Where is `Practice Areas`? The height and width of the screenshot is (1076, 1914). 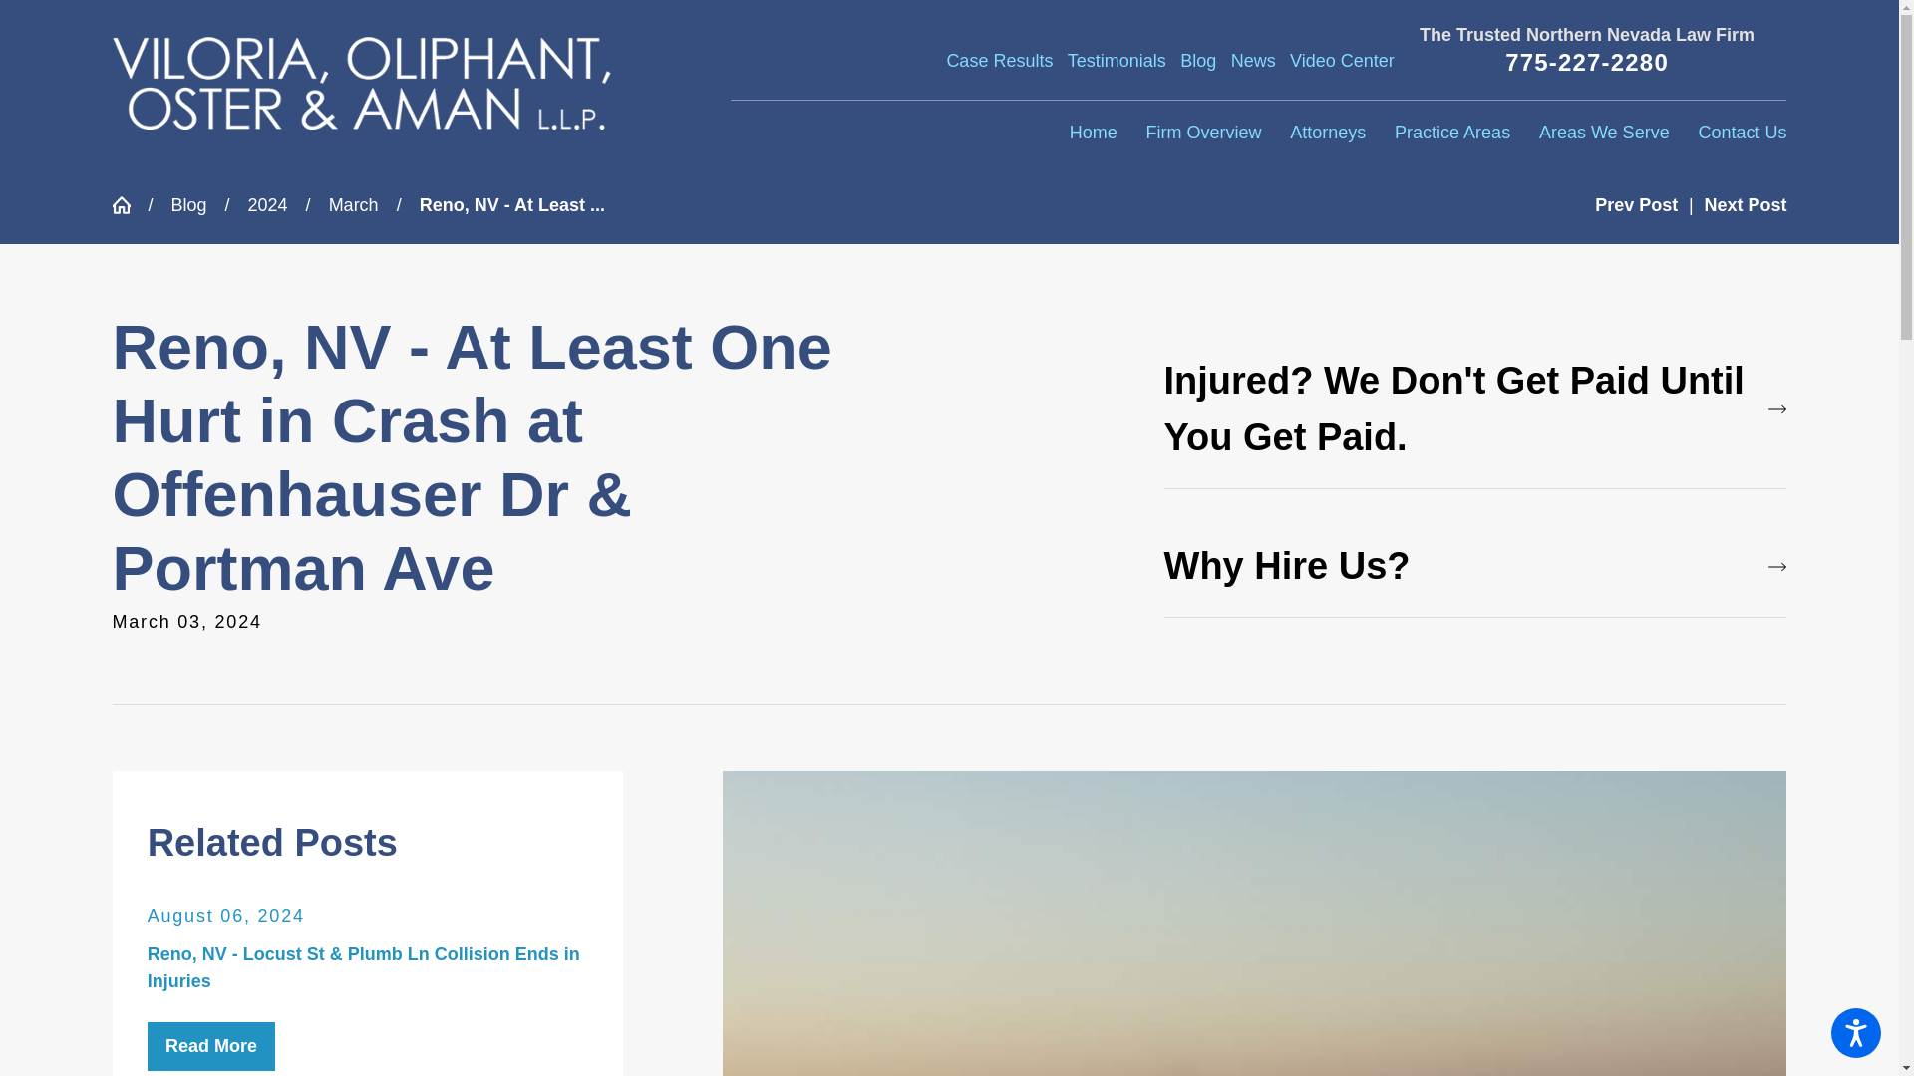
Practice Areas is located at coordinates (1451, 134).